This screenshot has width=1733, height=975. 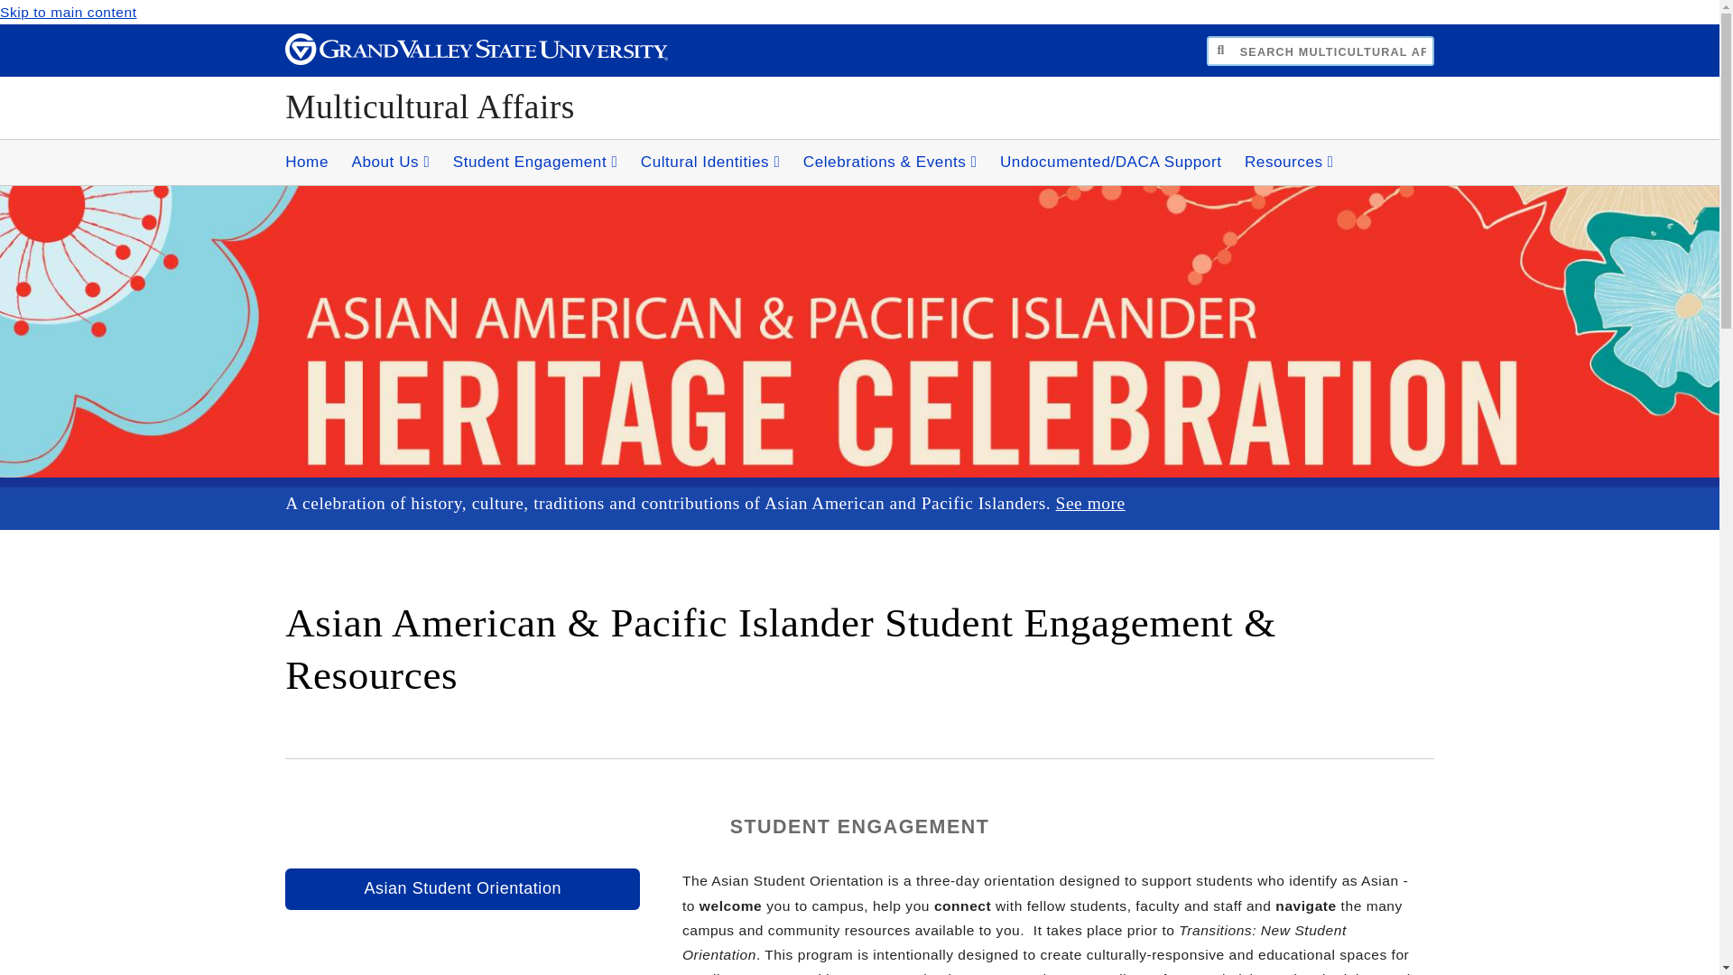 What do you see at coordinates (462, 888) in the screenshot?
I see `Asian Student Orientation` at bounding box center [462, 888].